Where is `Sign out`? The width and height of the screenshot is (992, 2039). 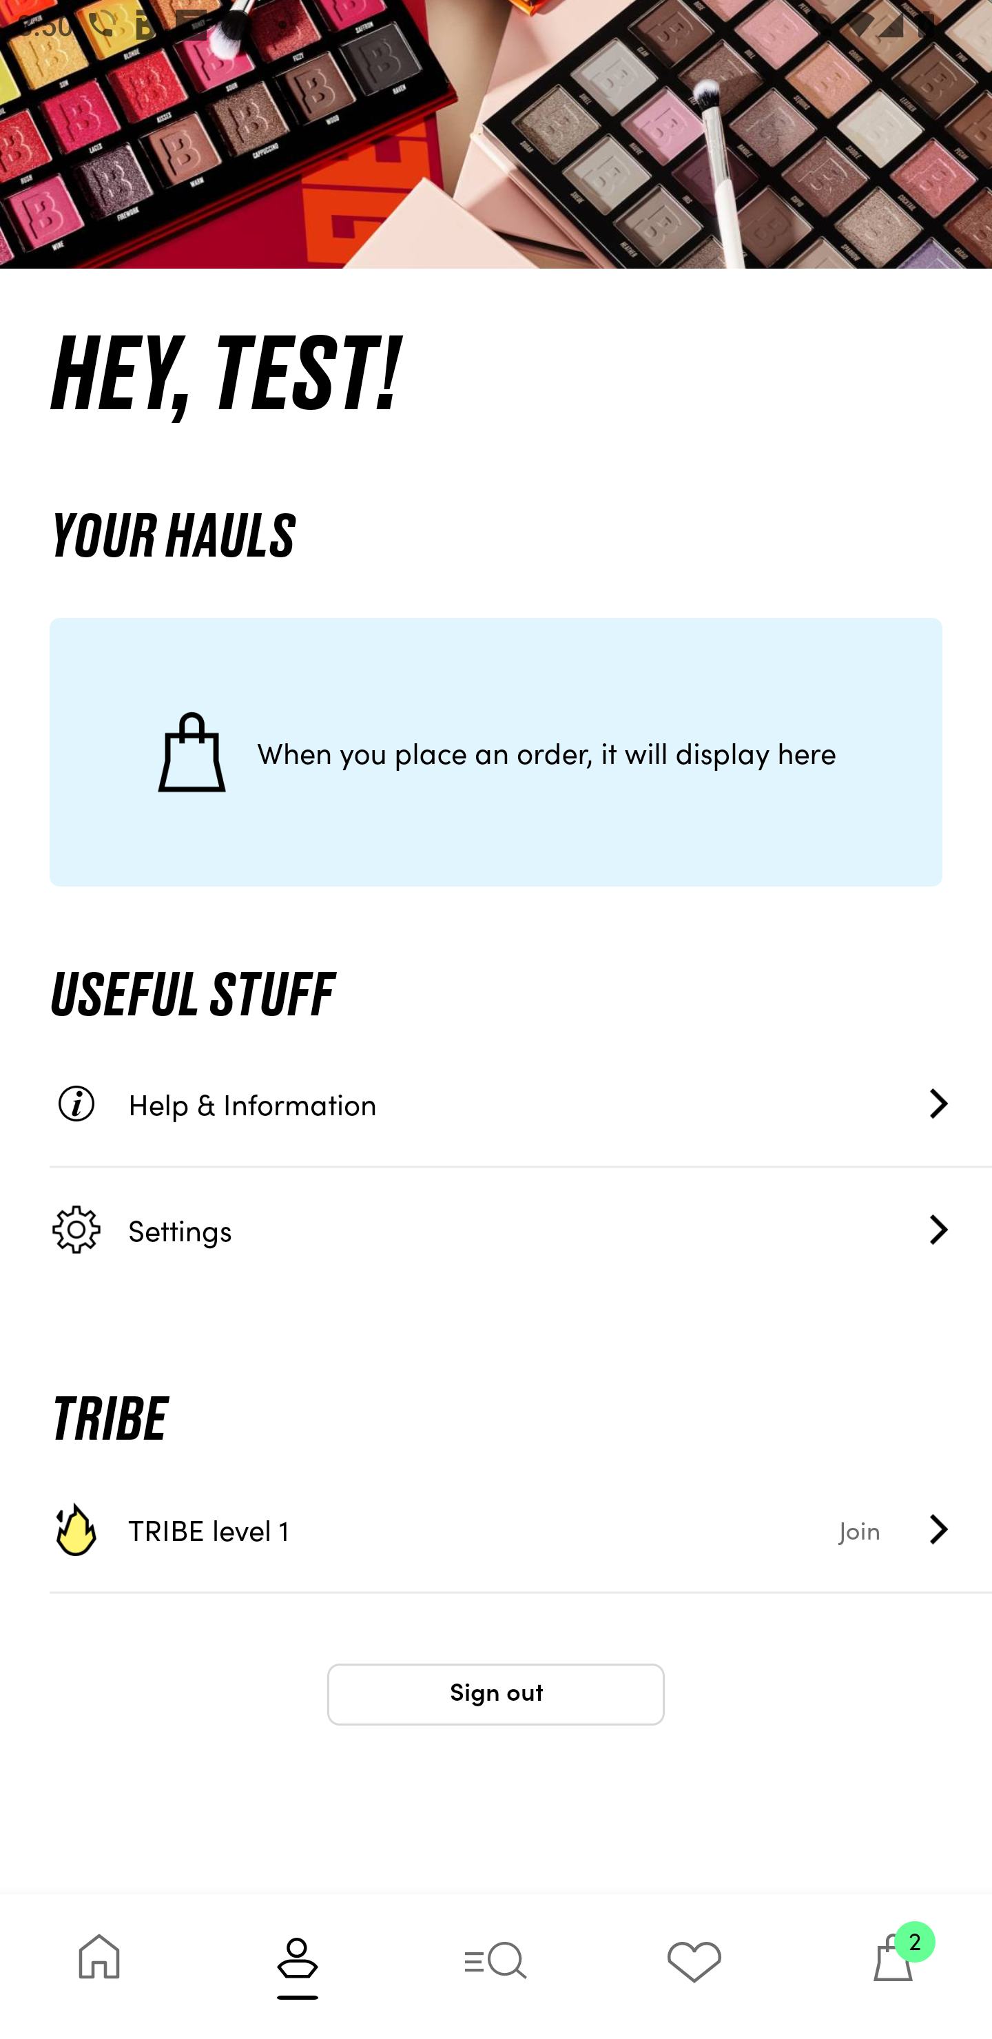 Sign out is located at coordinates (496, 1695).